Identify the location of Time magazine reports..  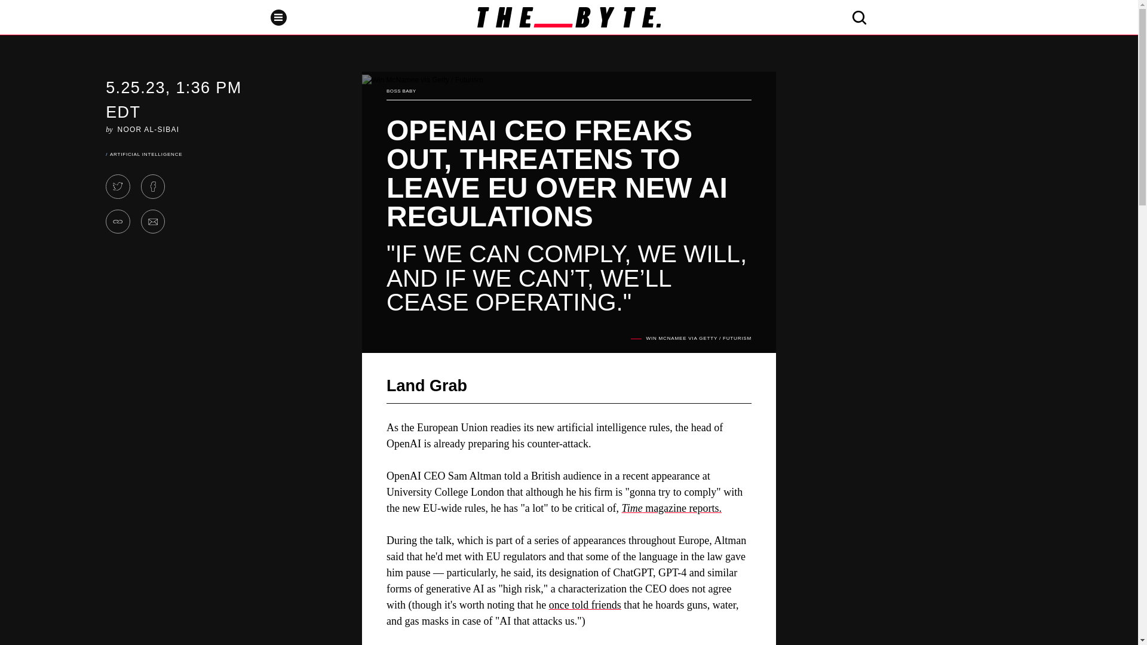
(671, 508).